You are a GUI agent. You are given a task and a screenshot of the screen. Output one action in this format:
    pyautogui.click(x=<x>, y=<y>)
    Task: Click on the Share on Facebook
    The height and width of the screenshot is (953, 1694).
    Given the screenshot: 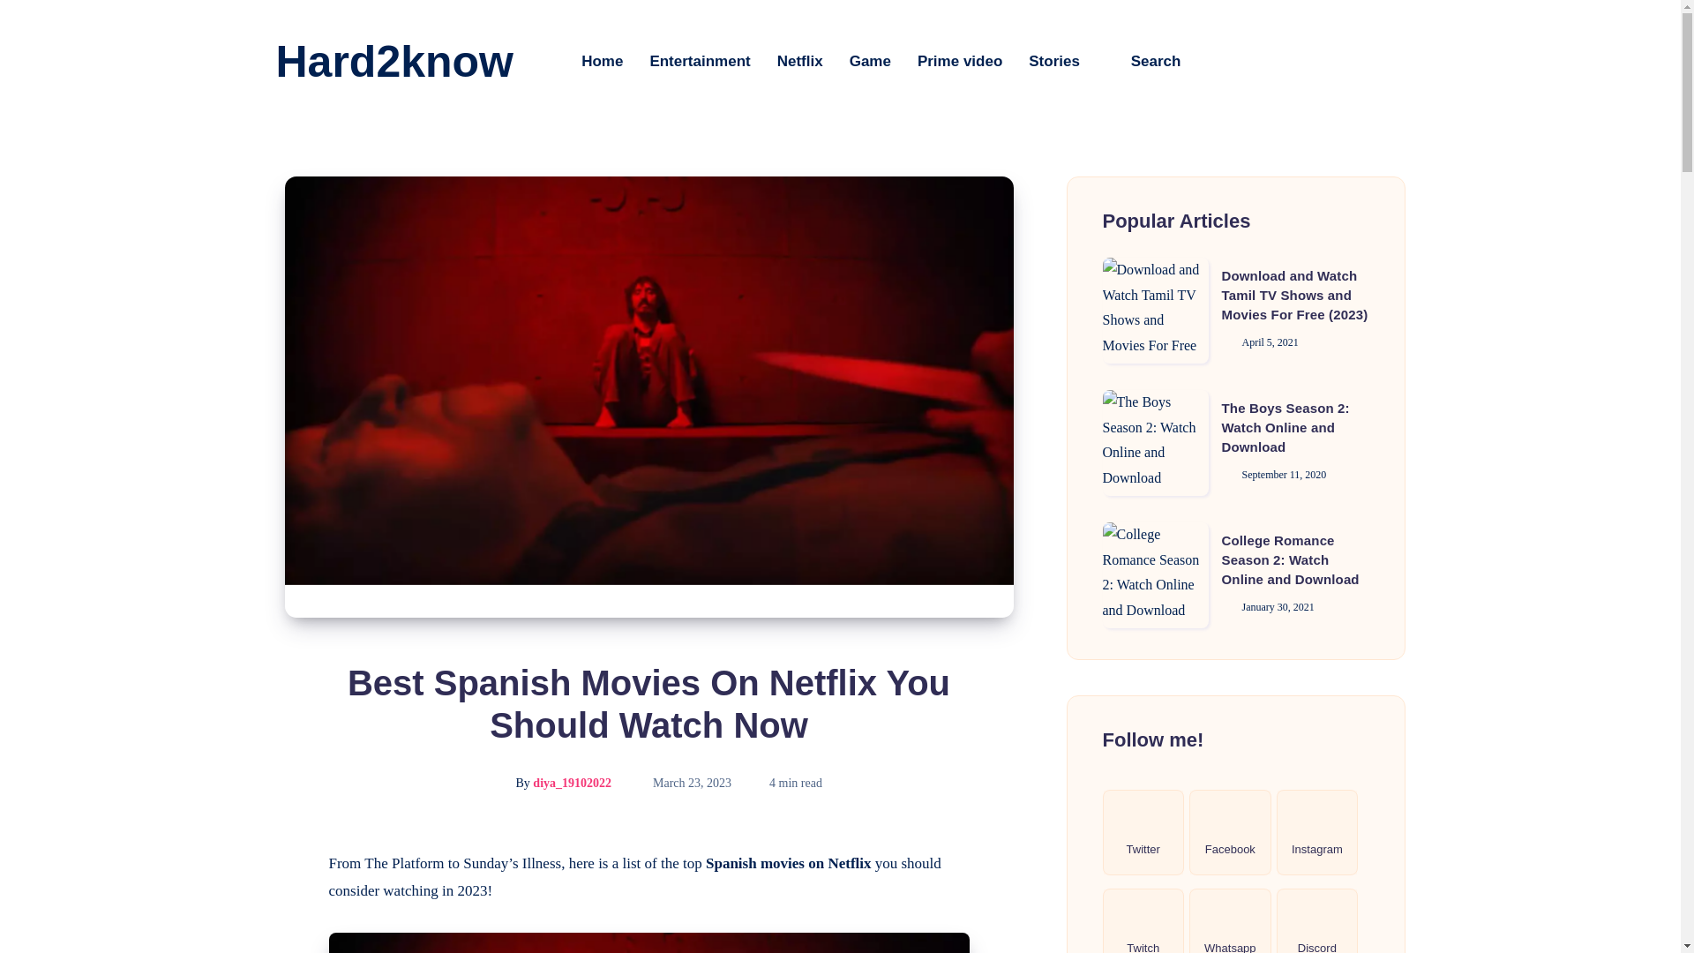 What is the action you would take?
    pyautogui.click(x=284, y=864)
    